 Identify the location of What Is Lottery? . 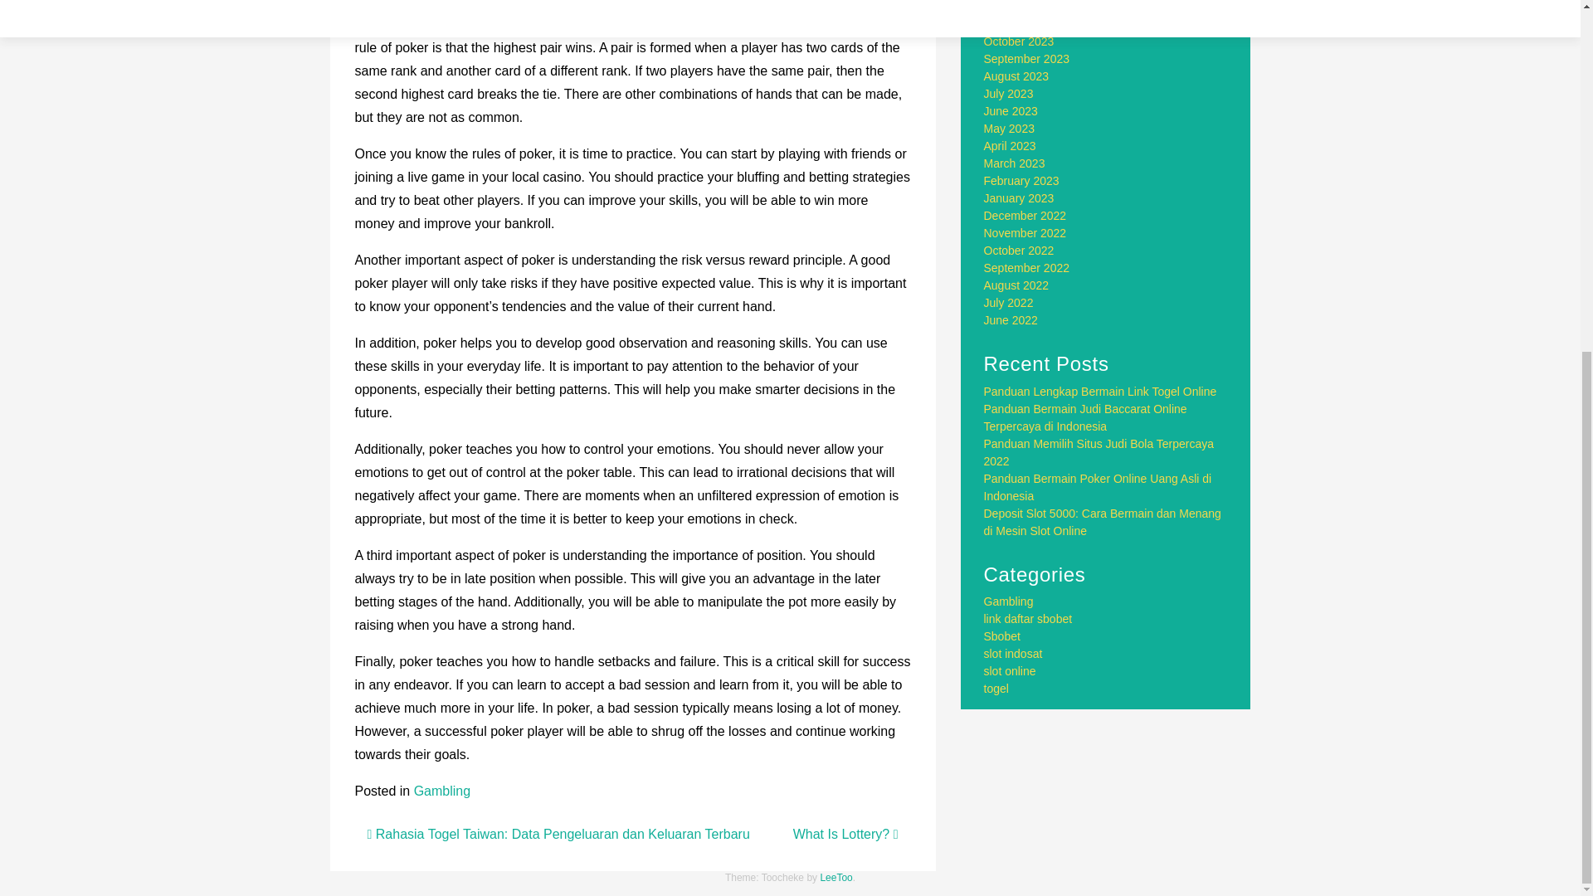
(845, 834).